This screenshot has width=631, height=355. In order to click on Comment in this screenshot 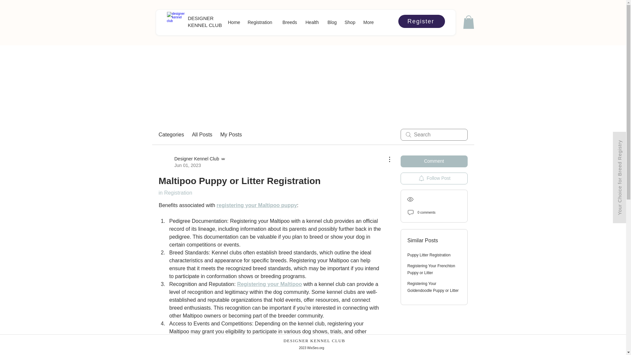, I will do `click(434, 161)`.